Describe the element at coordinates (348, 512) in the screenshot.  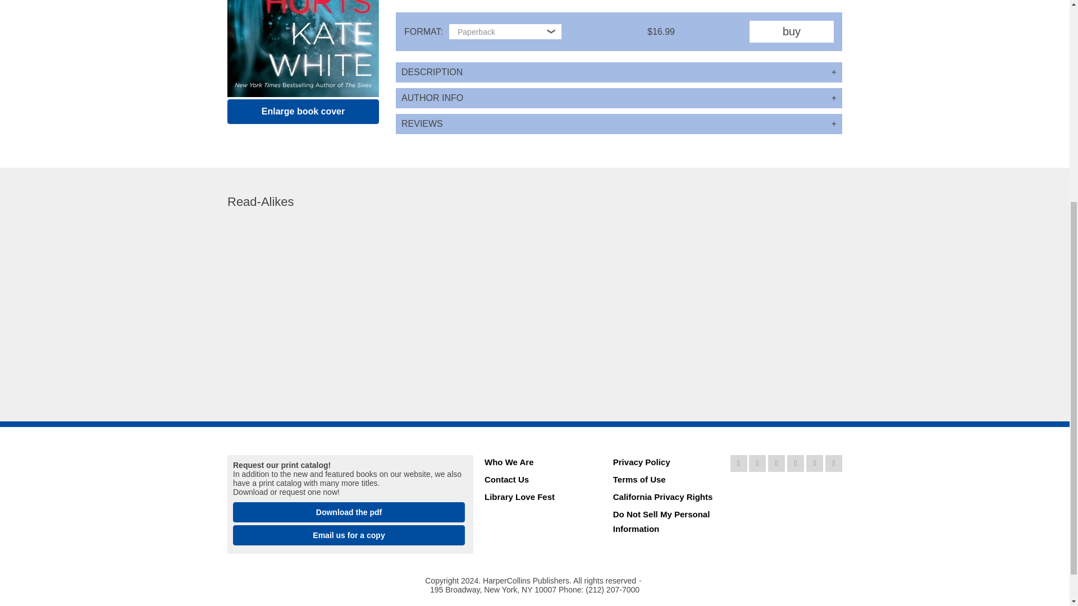
I see `HarperLibraryBookClubCatalog` at that location.